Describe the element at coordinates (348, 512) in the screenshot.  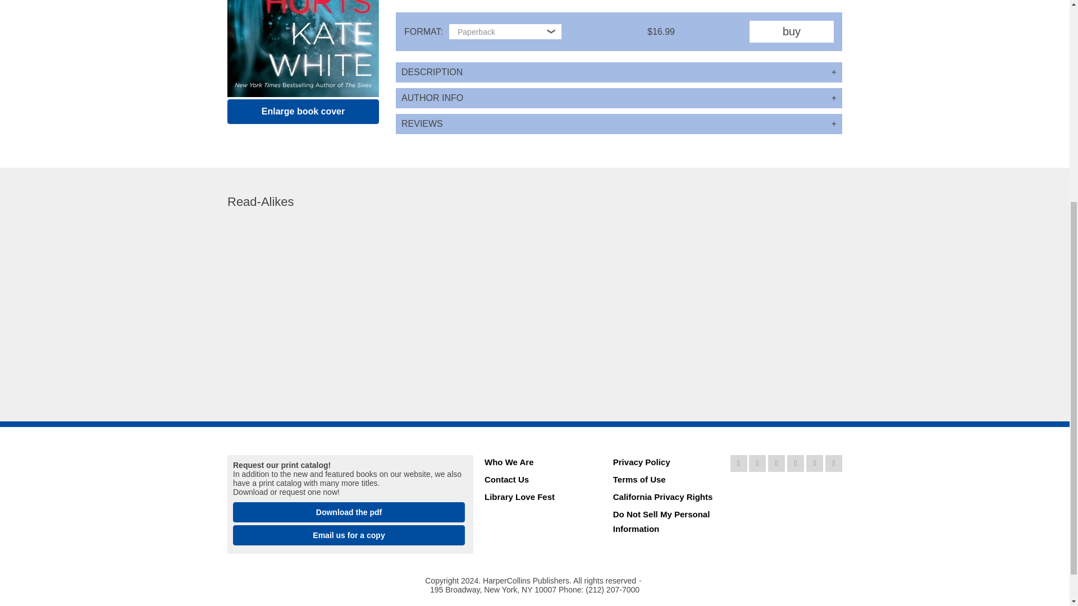
I see `HarperLibraryBookClubCatalog` at that location.